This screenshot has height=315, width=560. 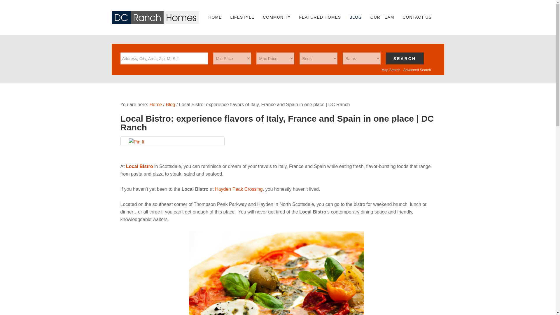 What do you see at coordinates (417, 70) in the screenshot?
I see `Advanced Search` at bounding box center [417, 70].